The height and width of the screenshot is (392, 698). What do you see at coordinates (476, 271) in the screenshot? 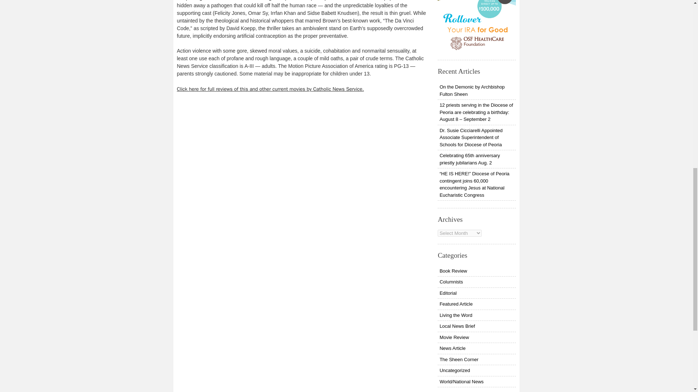
I see `Book Review` at bounding box center [476, 271].